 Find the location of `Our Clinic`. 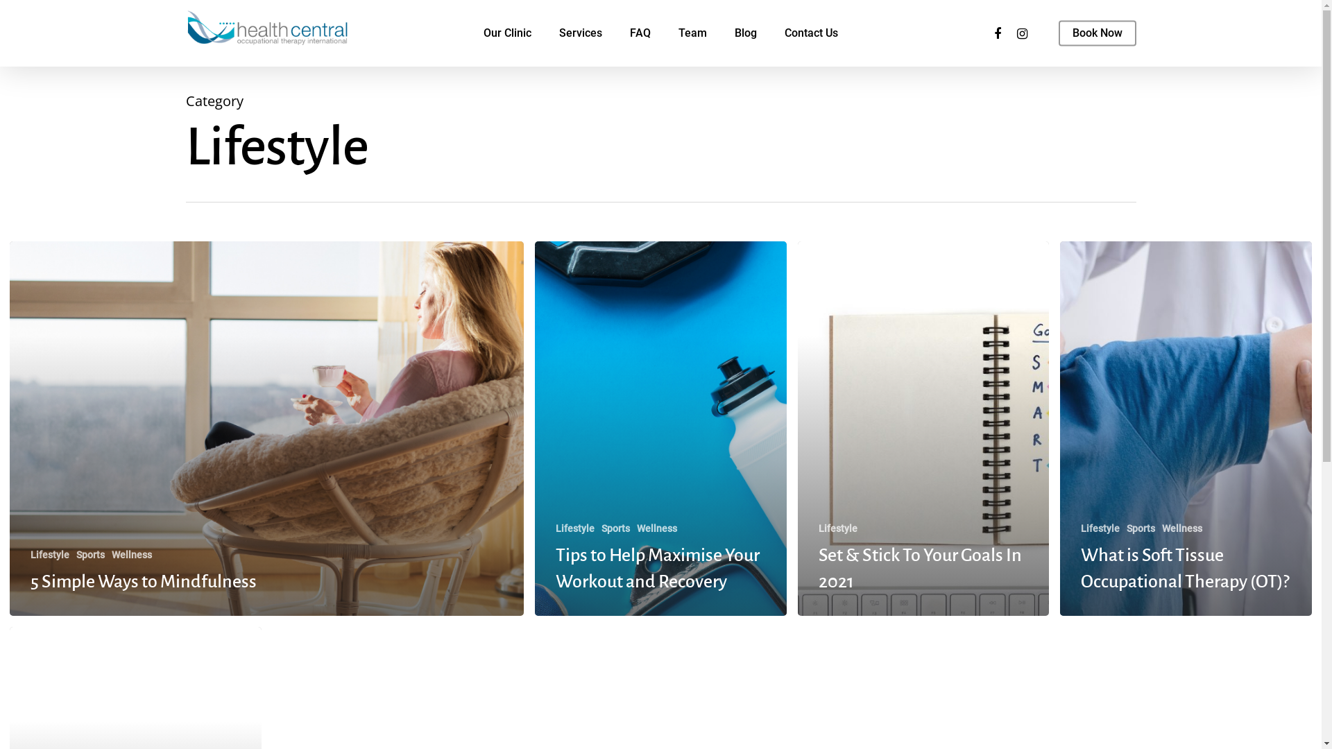

Our Clinic is located at coordinates (508, 33).